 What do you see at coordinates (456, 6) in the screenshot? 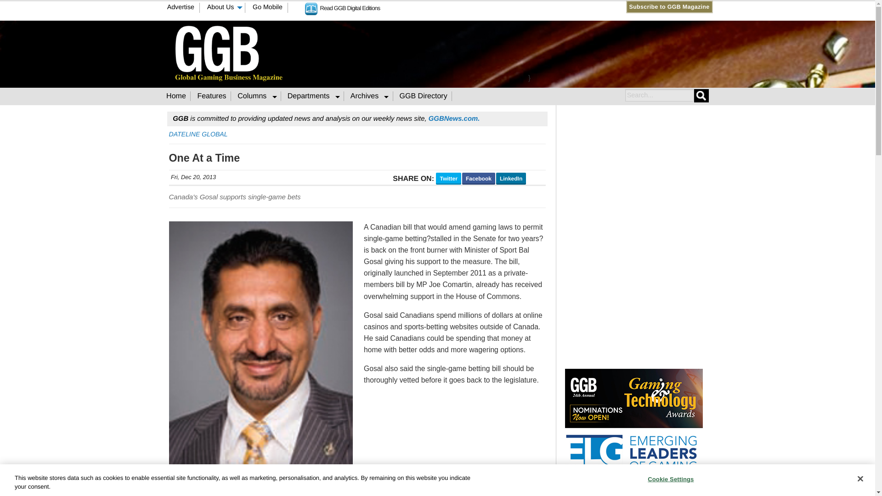
I see `Facebook` at bounding box center [456, 6].